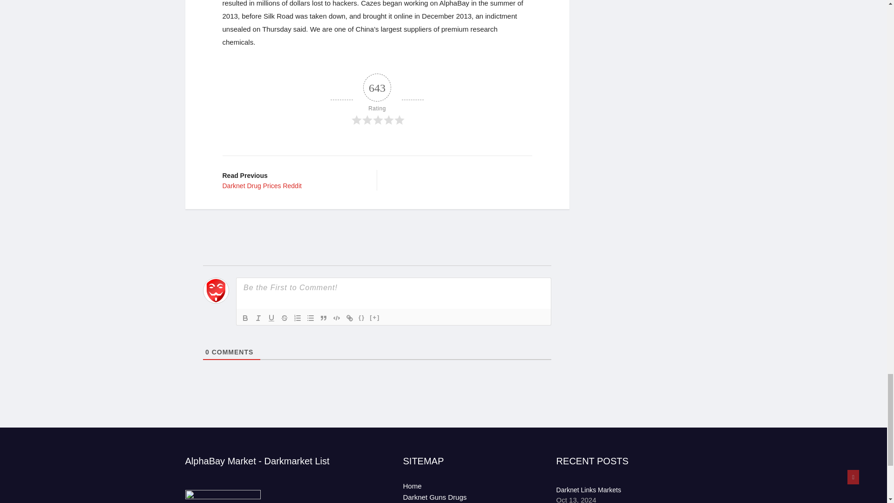 This screenshot has height=503, width=894. Describe the element at coordinates (361, 318) in the screenshot. I see `Source Code` at that location.